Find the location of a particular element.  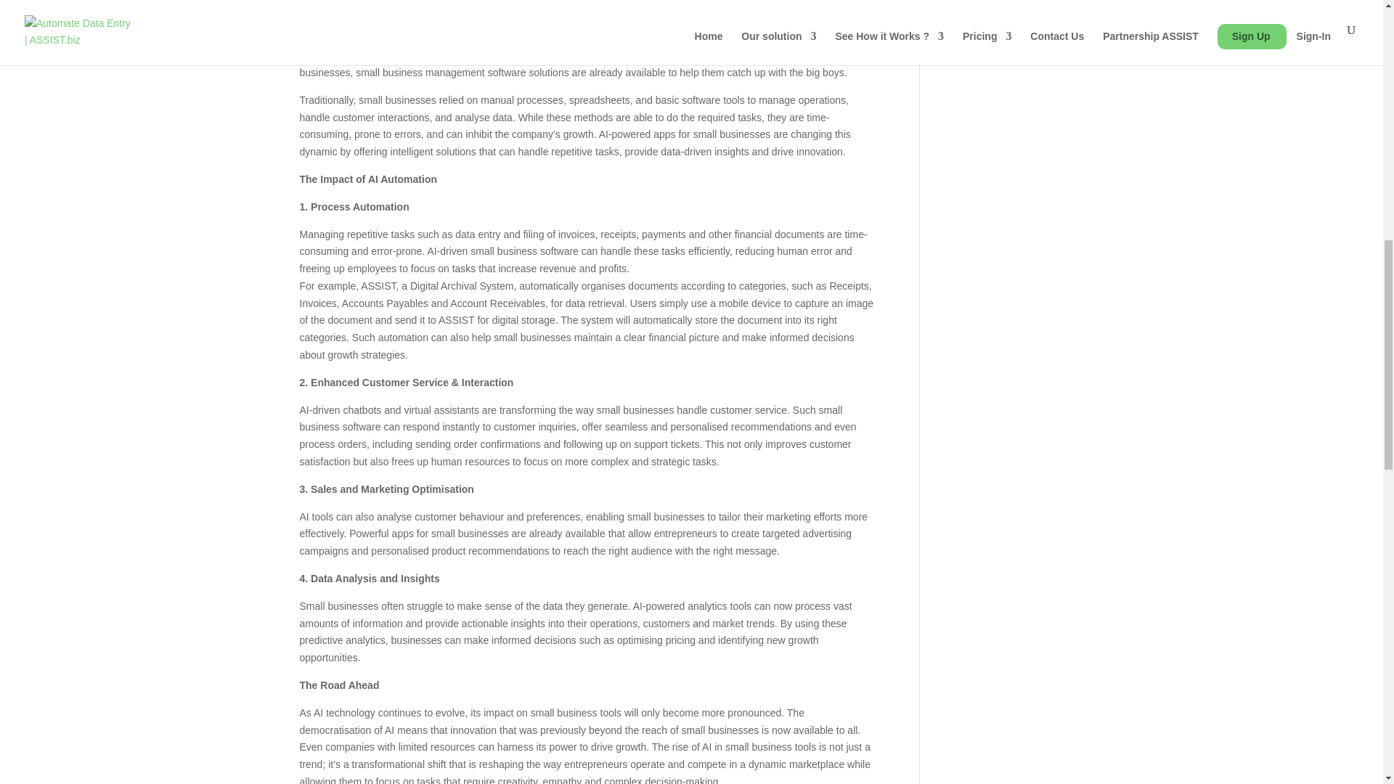

Invoicing is located at coordinates (961, 41).